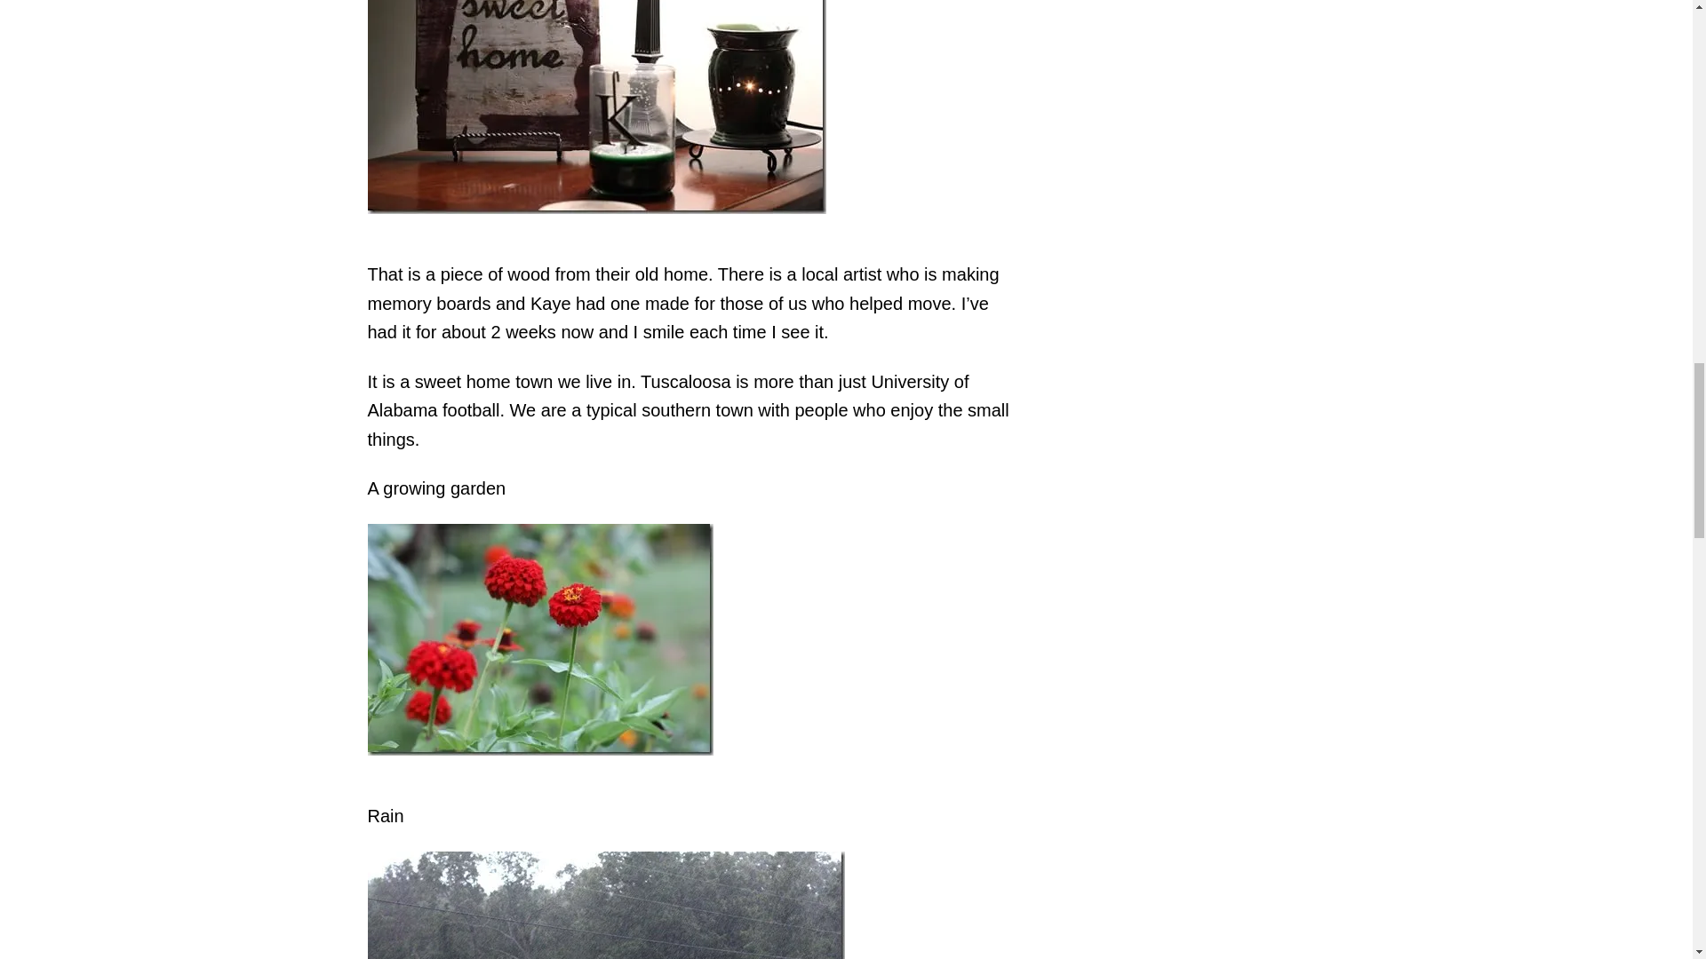 This screenshot has height=959, width=1706. What do you see at coordinates (606, 906) in the screenshot?
I see `rain` at bounding box center [606, 906].